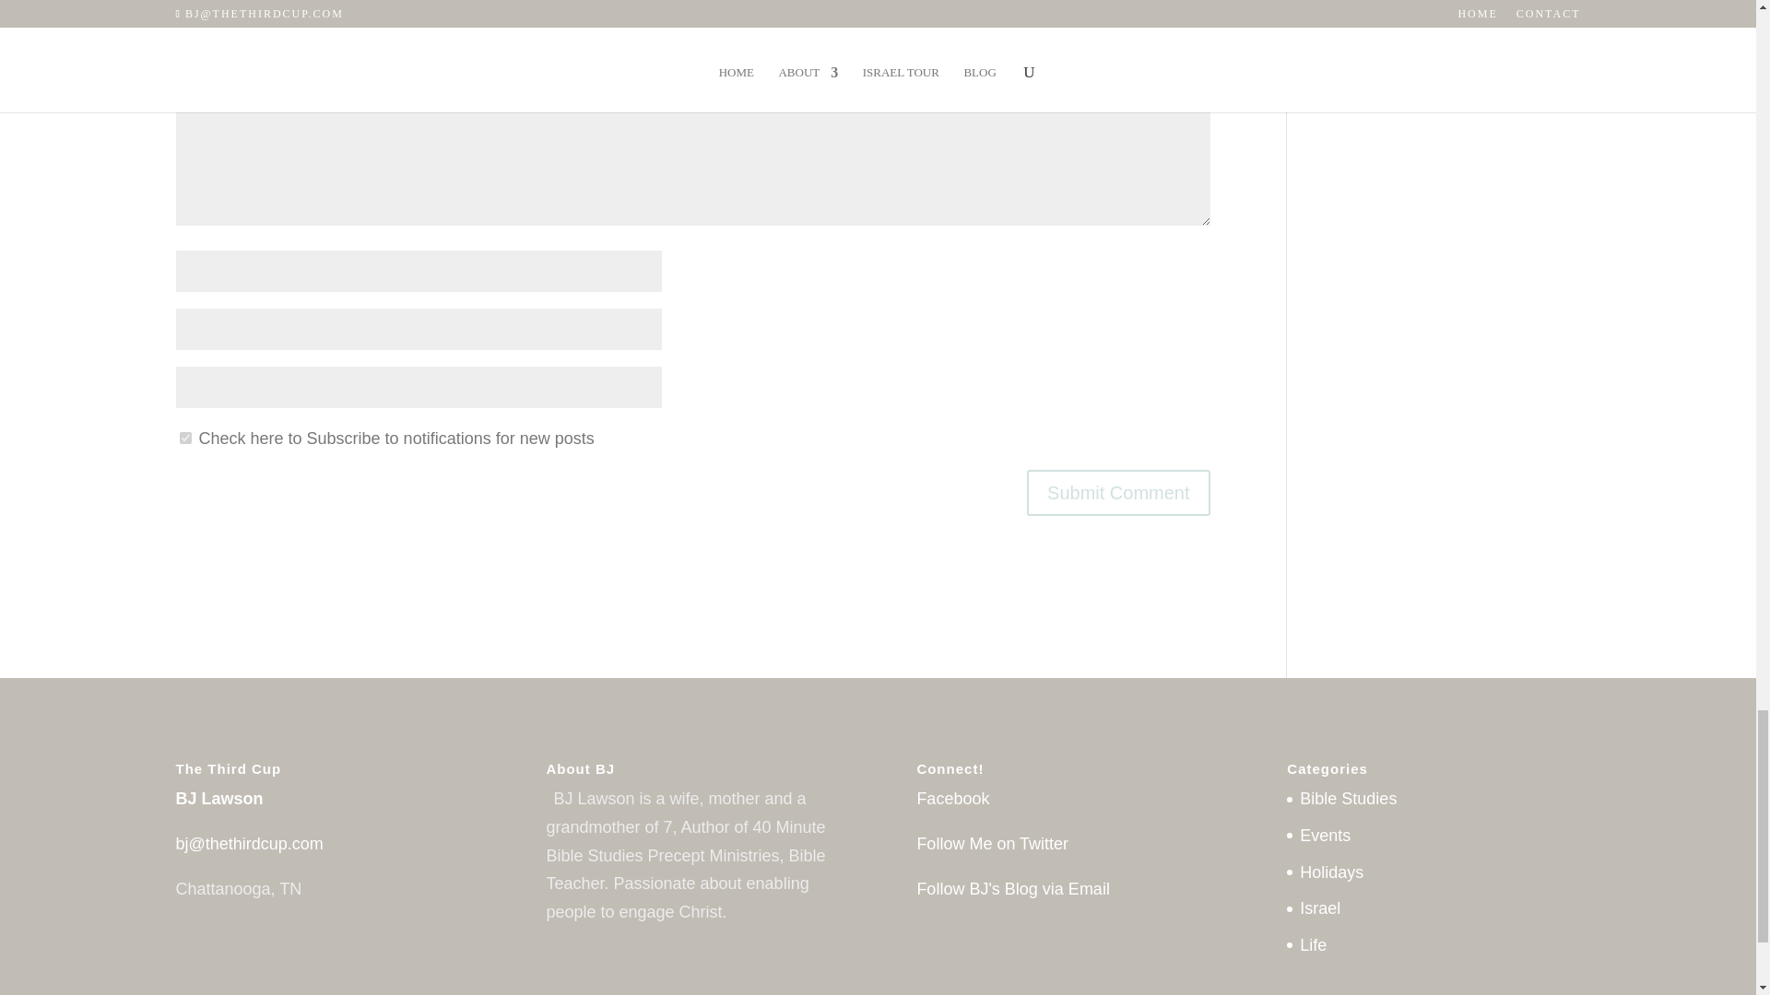 The image size is (1770, 995). I want to click on Follow Me on Twitter, so click(992, 844).